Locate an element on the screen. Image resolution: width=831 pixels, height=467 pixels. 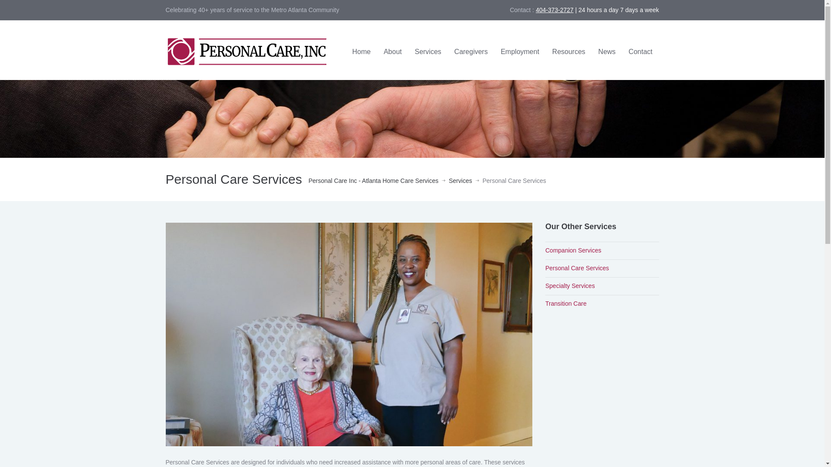
About is located at coordinates (392, 52).